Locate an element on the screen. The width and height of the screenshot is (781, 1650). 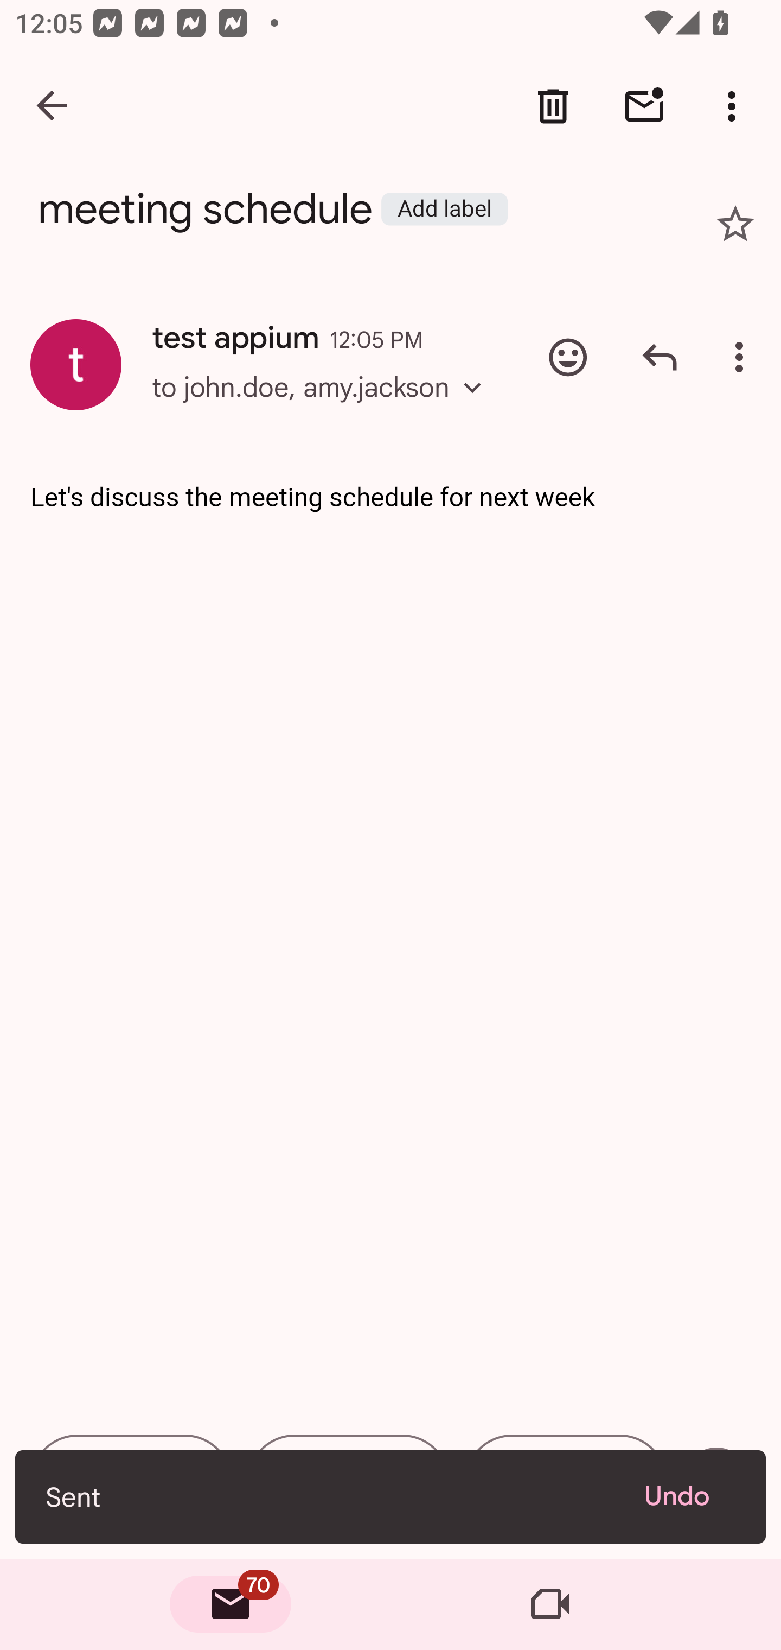
Add emoji reaction is located at coordinates (568, 357).